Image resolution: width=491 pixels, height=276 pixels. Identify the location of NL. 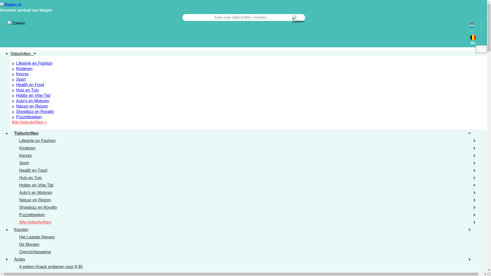
(472, 28).